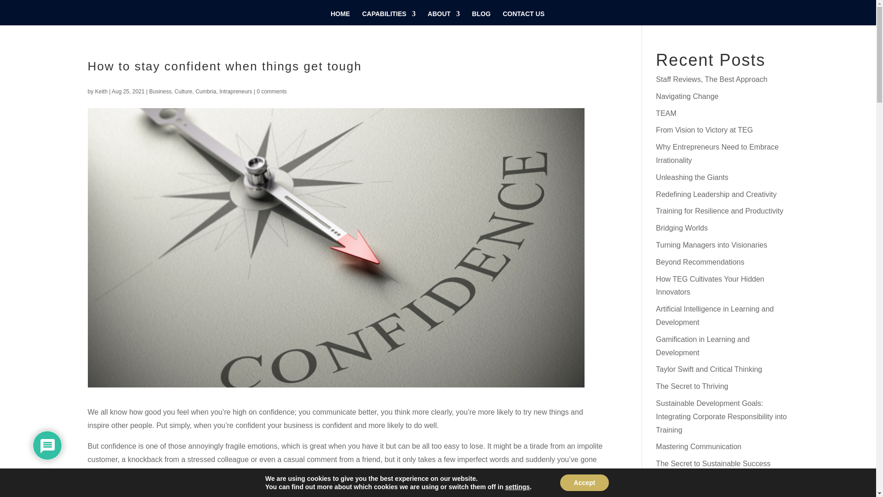 This screenshot has width=883, height=497. I want to click on CONTACT US, so click(523, 17).